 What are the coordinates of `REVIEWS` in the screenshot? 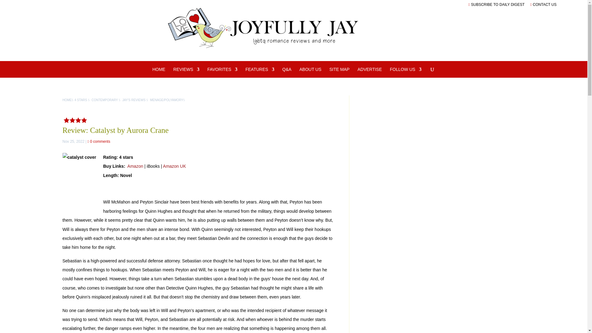 It's located at (186, 72).